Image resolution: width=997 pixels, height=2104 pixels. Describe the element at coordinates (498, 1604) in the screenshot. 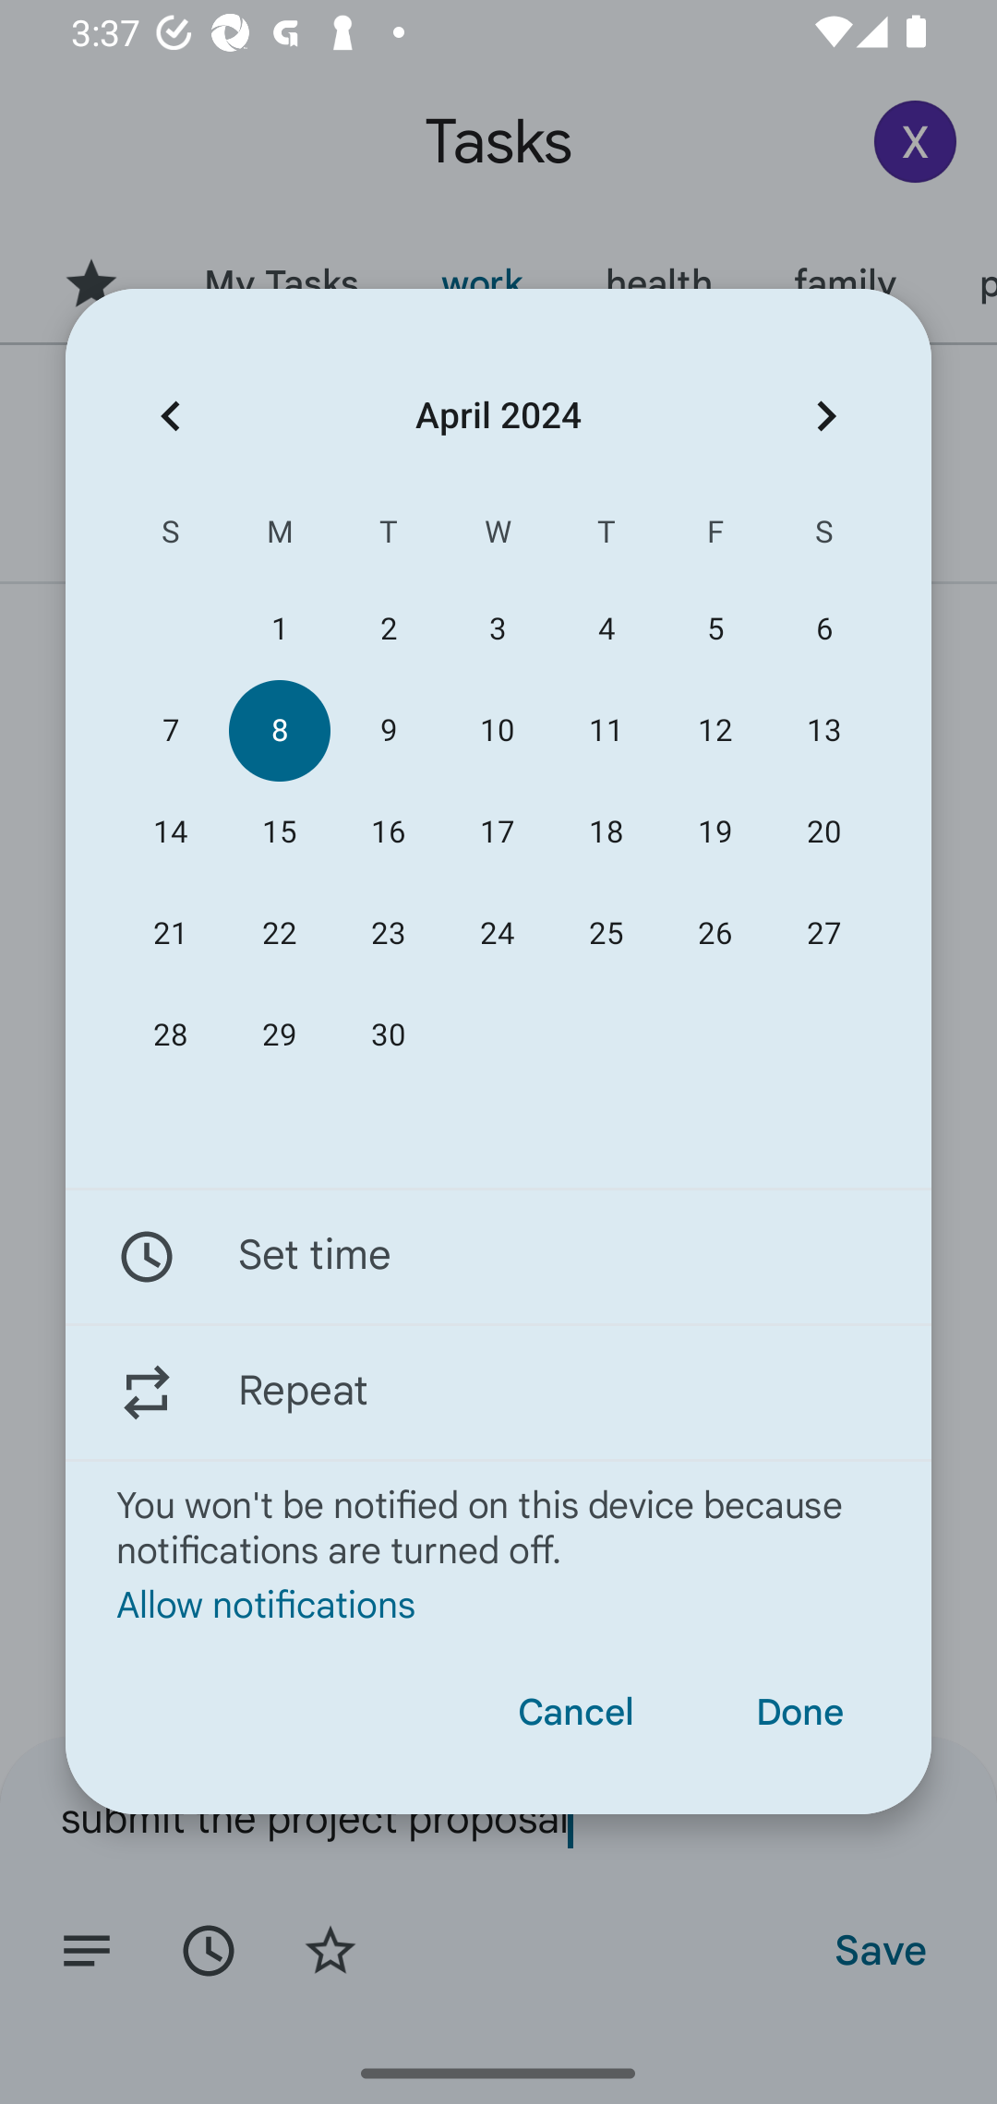

I see `Allow notifications` at that location.